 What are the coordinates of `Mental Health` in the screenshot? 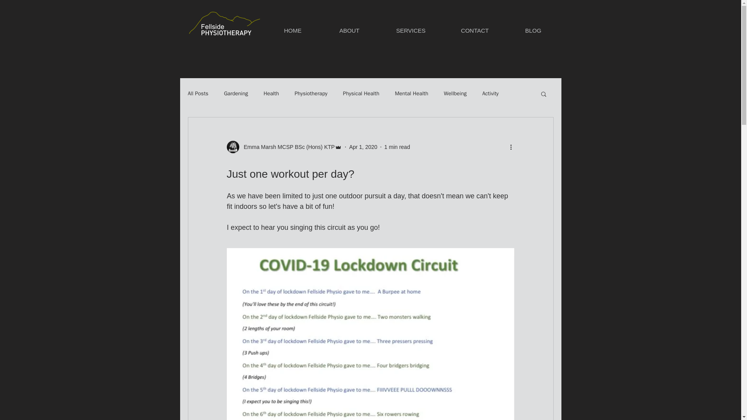 It's located at (412, 93).